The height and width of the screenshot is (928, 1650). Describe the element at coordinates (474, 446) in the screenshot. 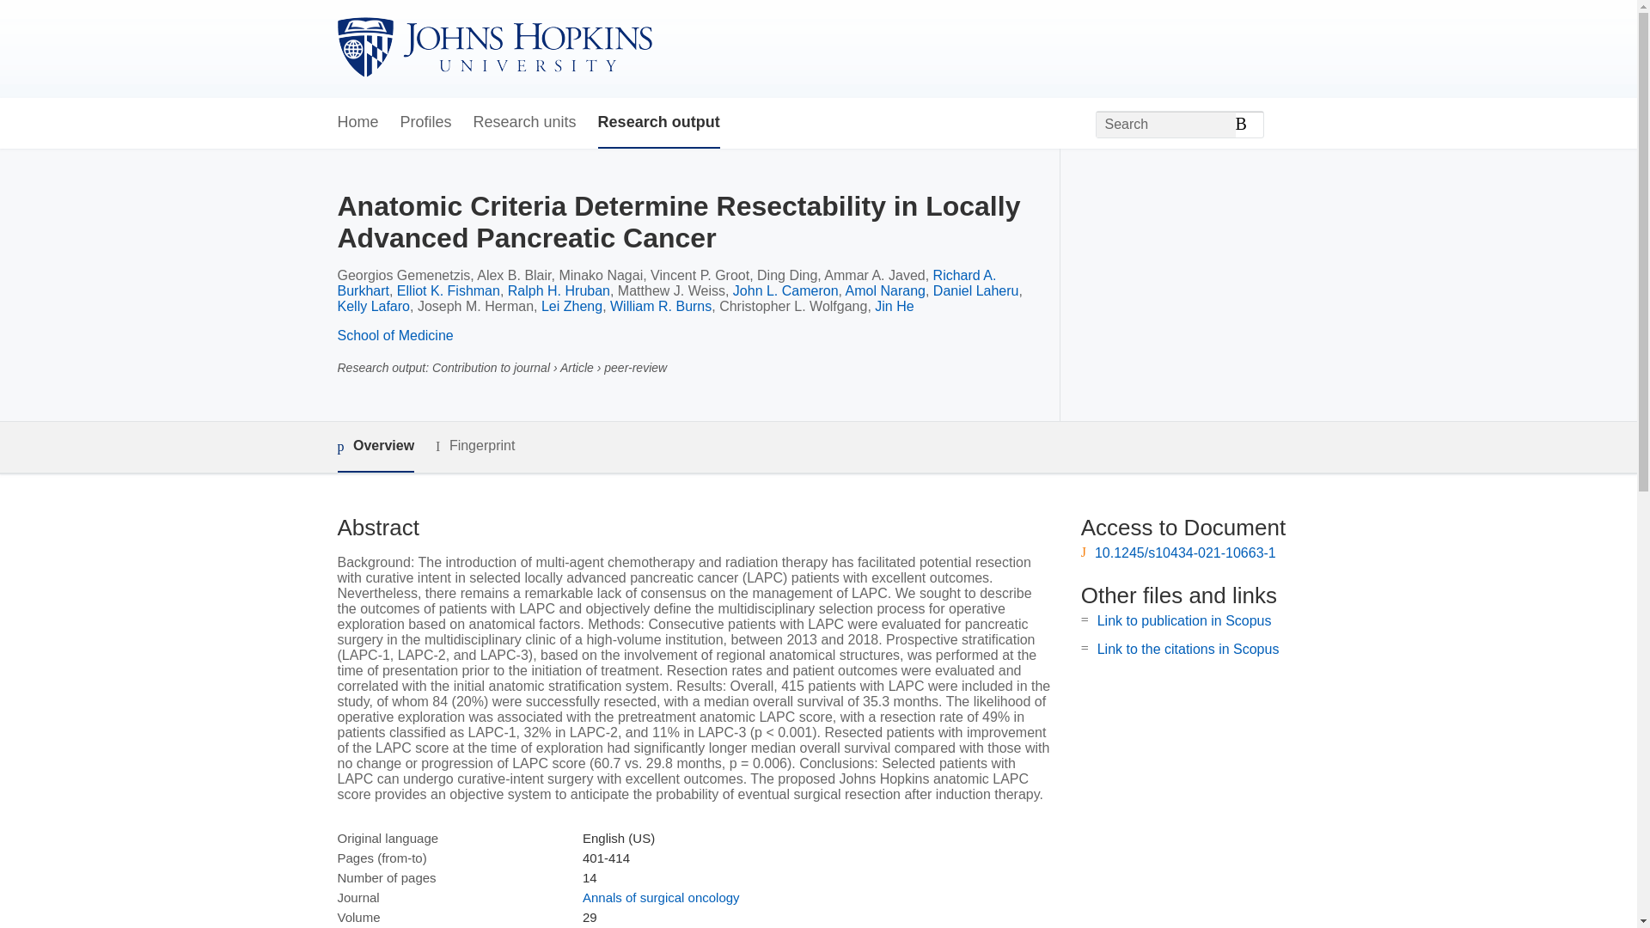

I see `Fingerprint` at that location.